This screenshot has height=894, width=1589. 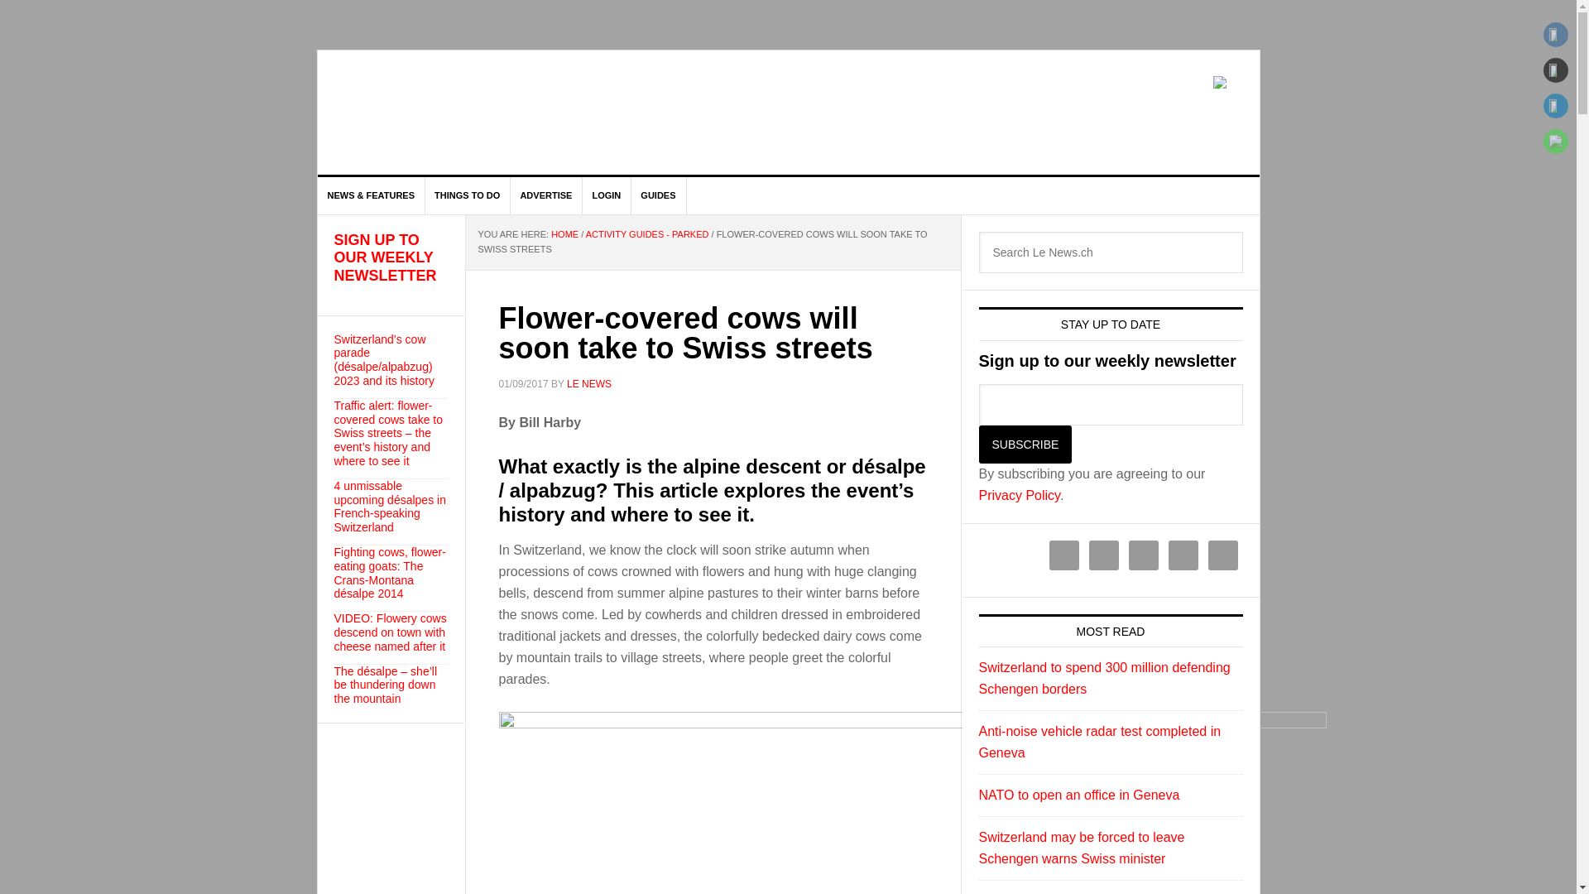 I want to click on ADVERTISE, so click(x=546, y=195).